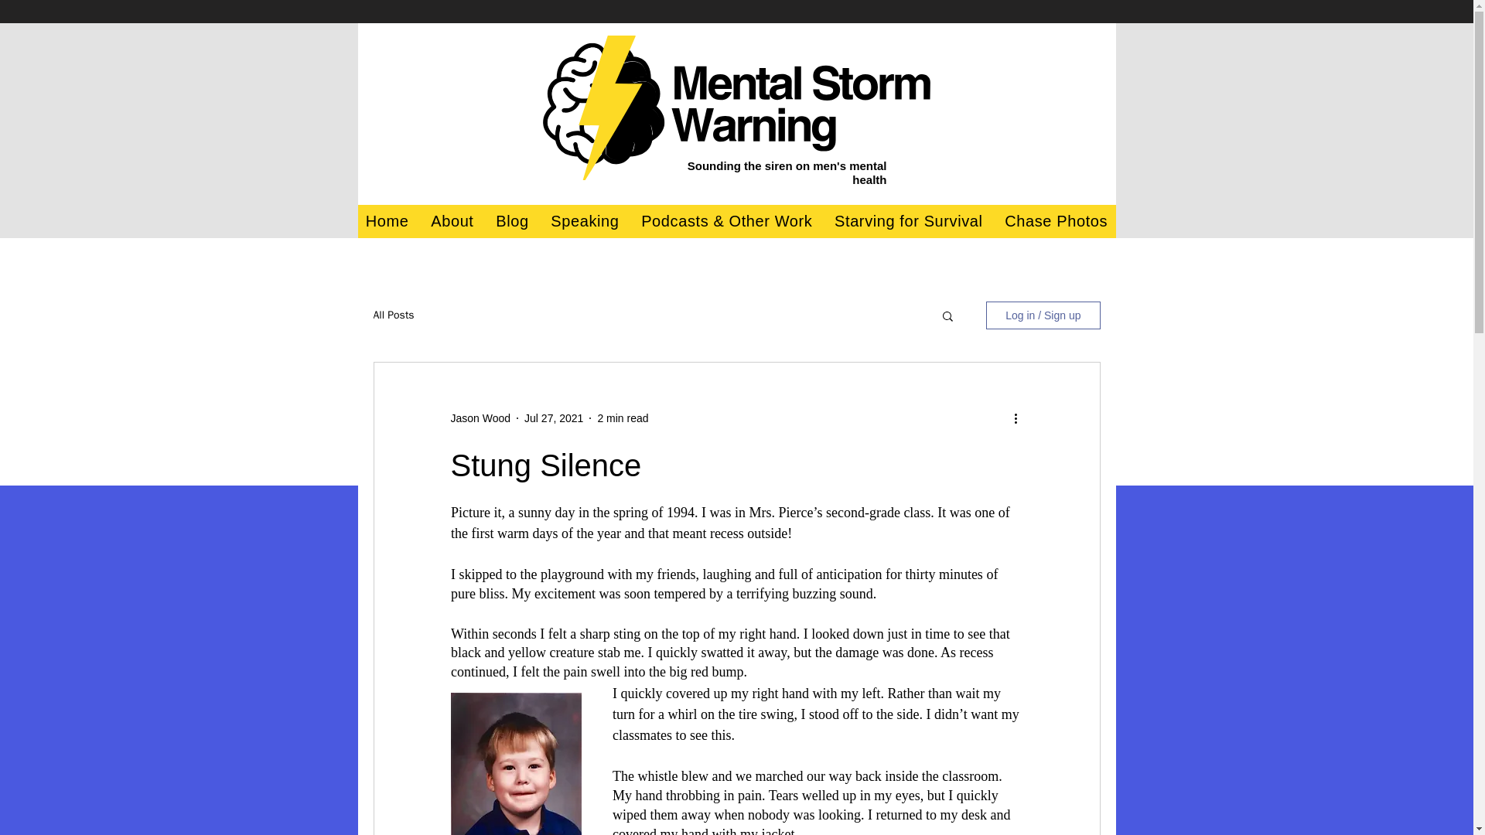 The image size is (1485, 835). Describe the element at coordinates (585, 221) in the screenshot. I see `Speaking` at that location.